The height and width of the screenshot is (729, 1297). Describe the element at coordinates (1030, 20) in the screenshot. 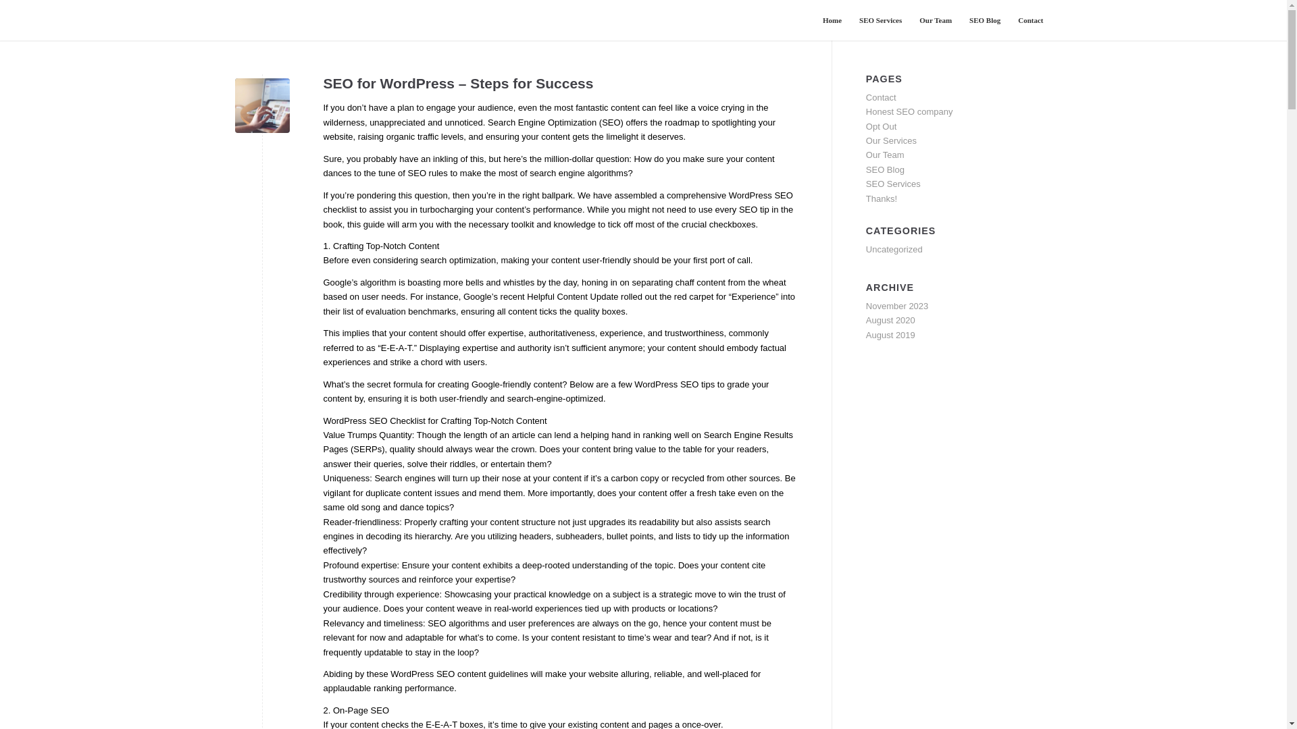

I see `Contact` at that location.